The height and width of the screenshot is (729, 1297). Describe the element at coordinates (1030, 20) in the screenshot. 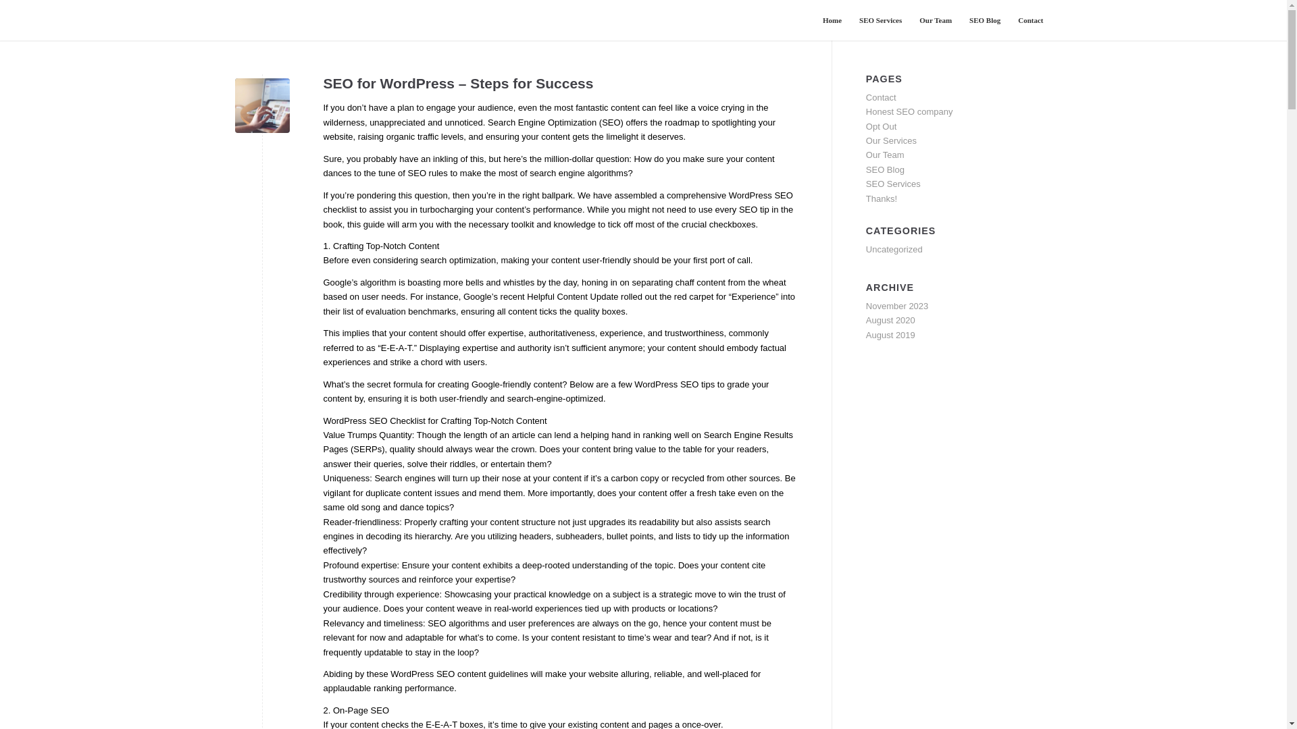

I see `Contact` at that location.